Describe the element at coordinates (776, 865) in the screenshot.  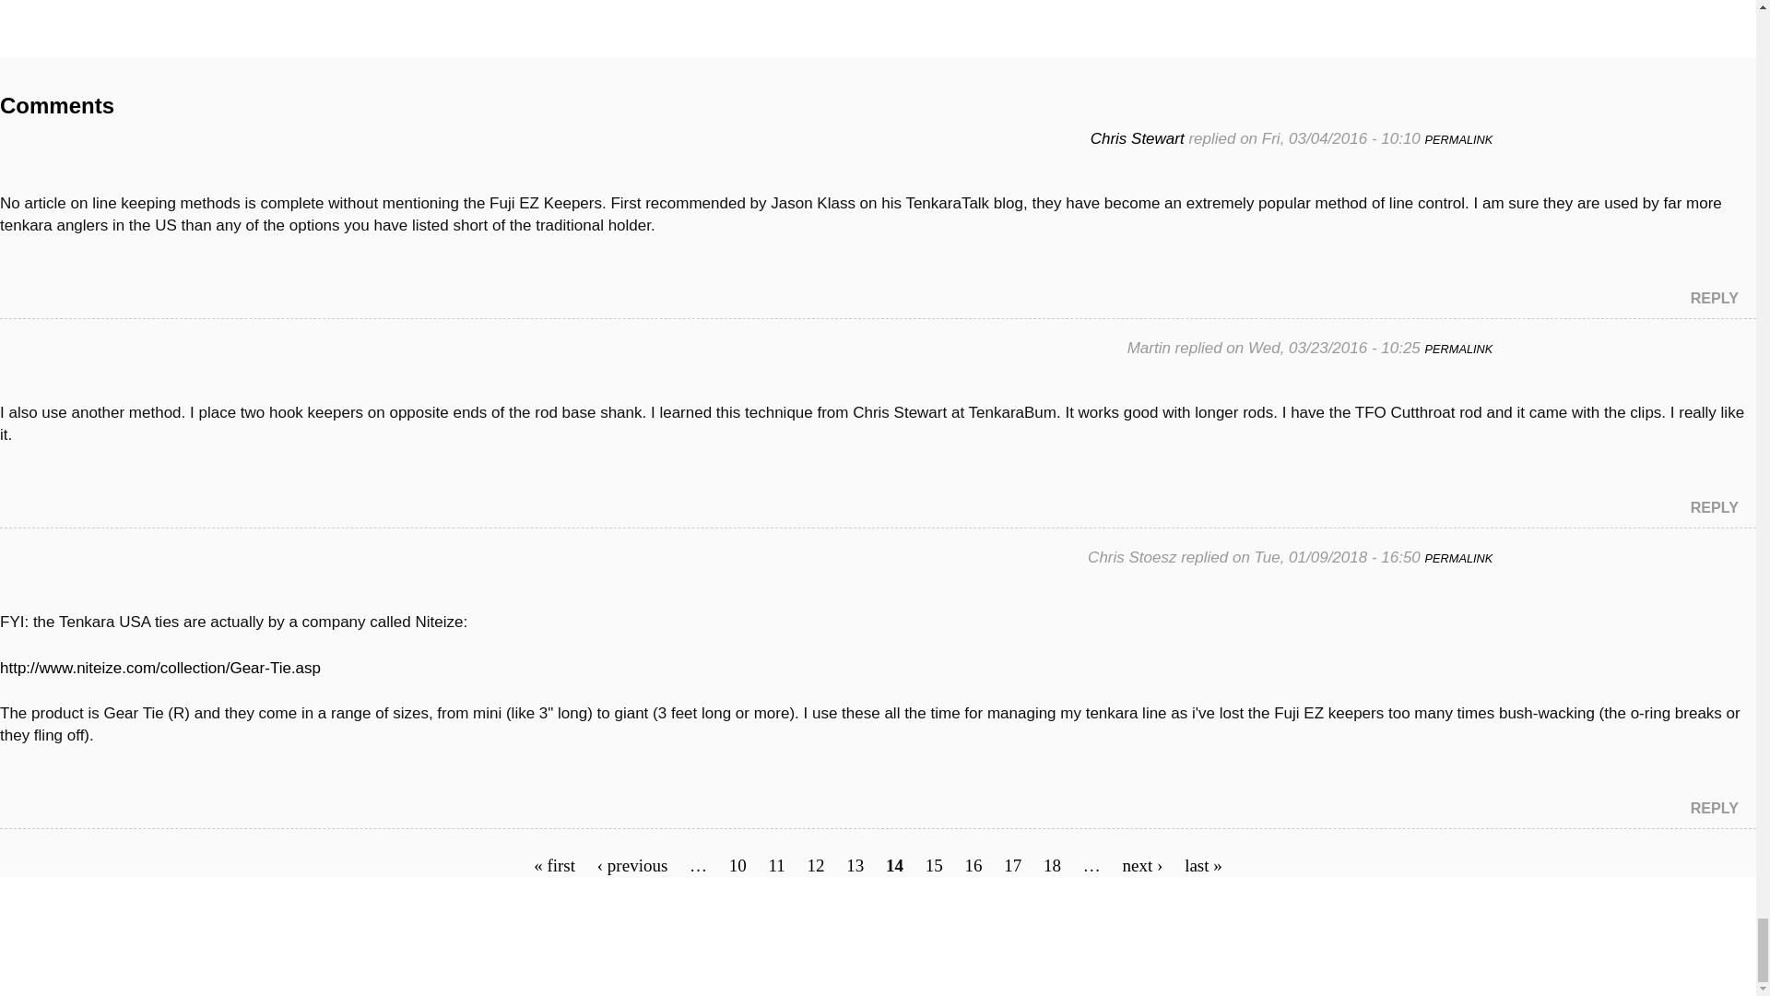
I see `11` at that location.